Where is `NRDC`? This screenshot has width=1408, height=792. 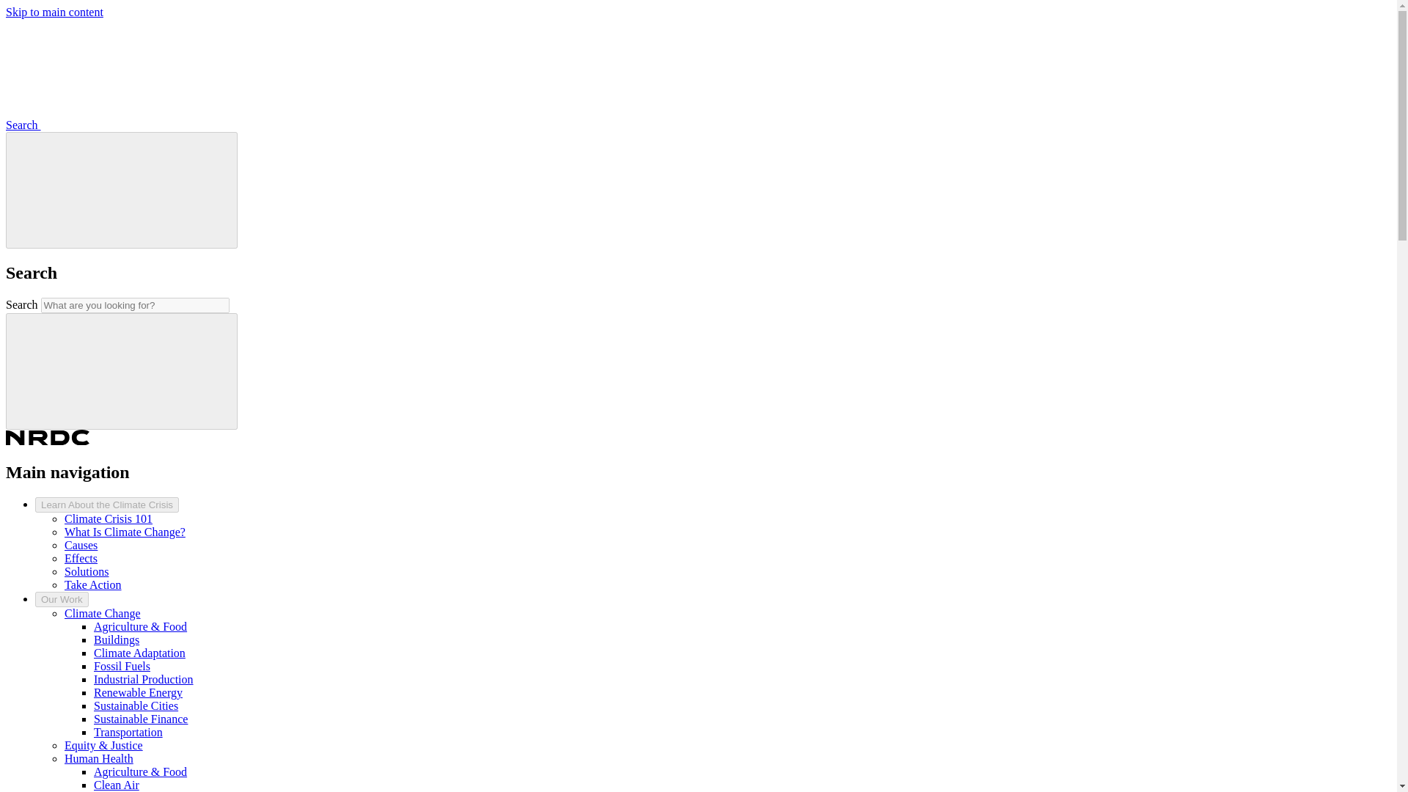
NRDC is located at coordinates (47, 441).